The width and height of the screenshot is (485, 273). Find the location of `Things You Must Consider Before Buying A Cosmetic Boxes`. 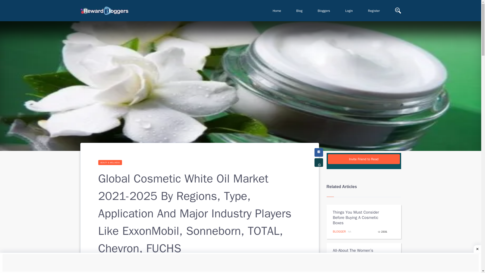

Things You Must Consider Before Buying A Cosmetic Boxes is located at coordinates (360, 218).